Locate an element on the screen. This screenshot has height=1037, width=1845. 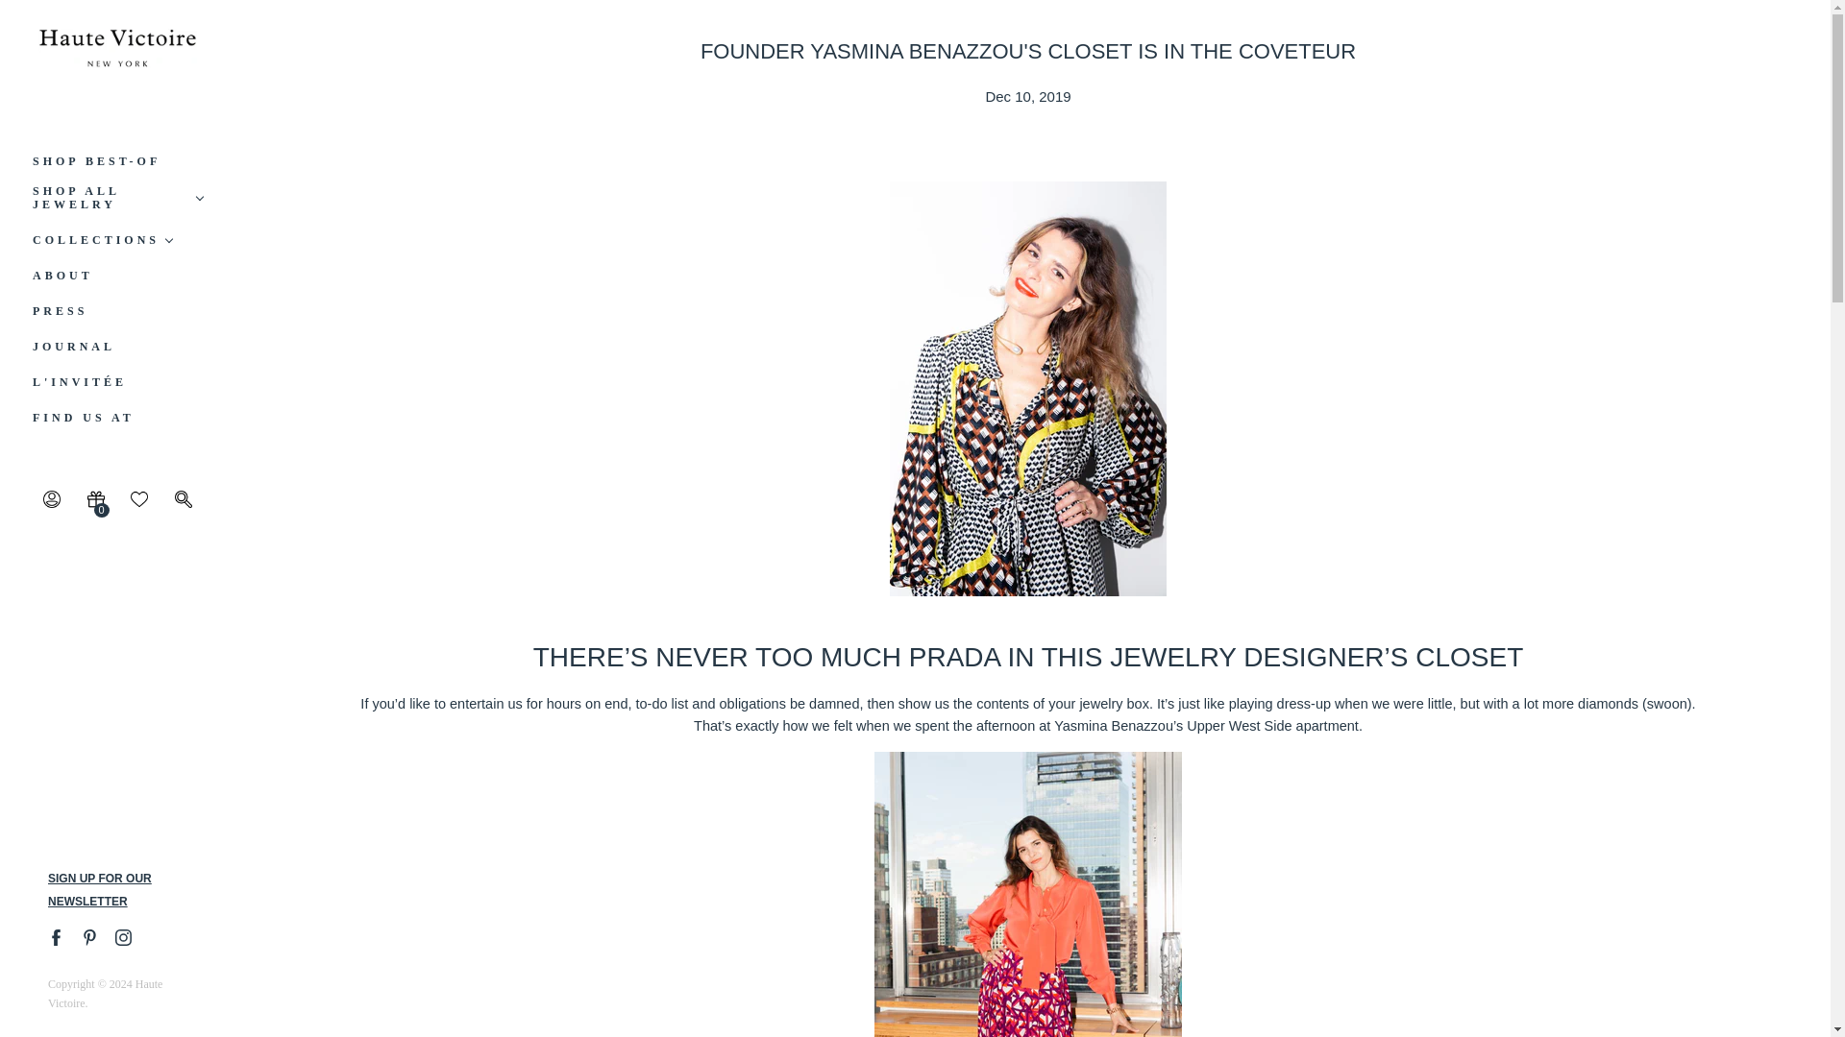
COLLECTIONS is located at coordinates (102, 240).